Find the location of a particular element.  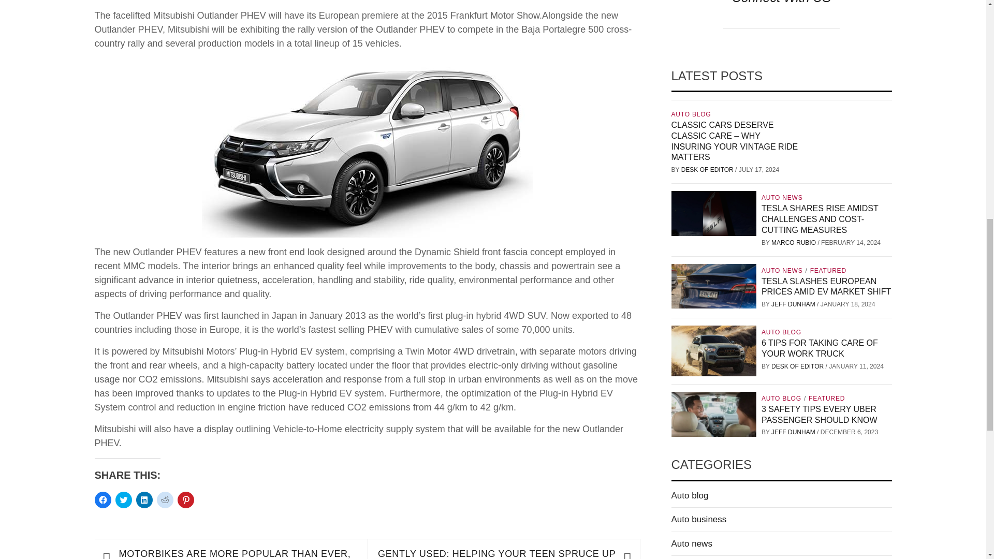

Click to share on Twitter is located at coordinates (123, 500).